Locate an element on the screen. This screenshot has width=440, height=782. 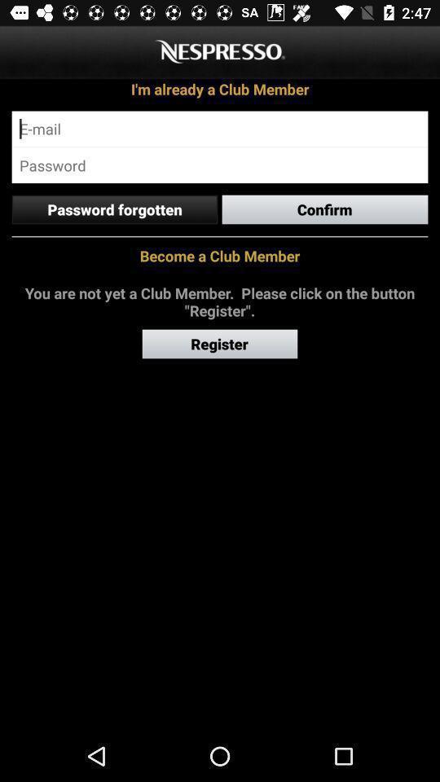
choose the icon next to the confirm item is located at coordinates (114, 209).